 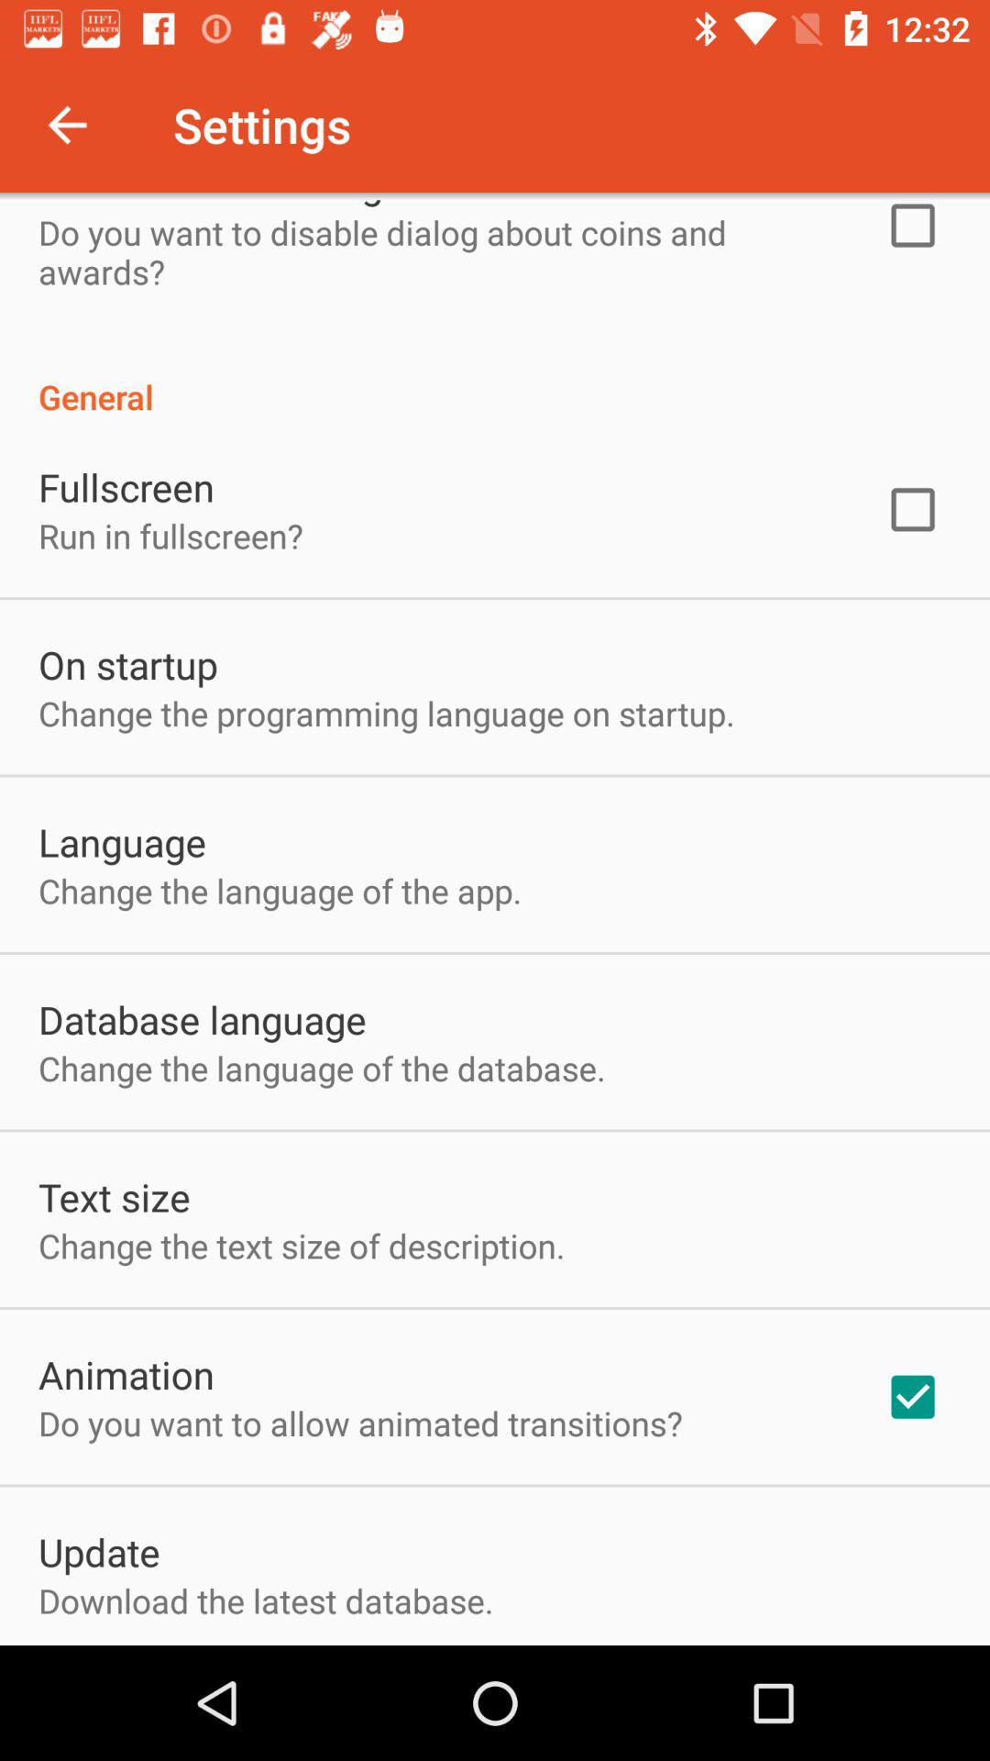 What do you see at coordinates (495, 377) in the screenshot?
I see `launch the item above the fullscreen icon` at bounding box center [495, 377].